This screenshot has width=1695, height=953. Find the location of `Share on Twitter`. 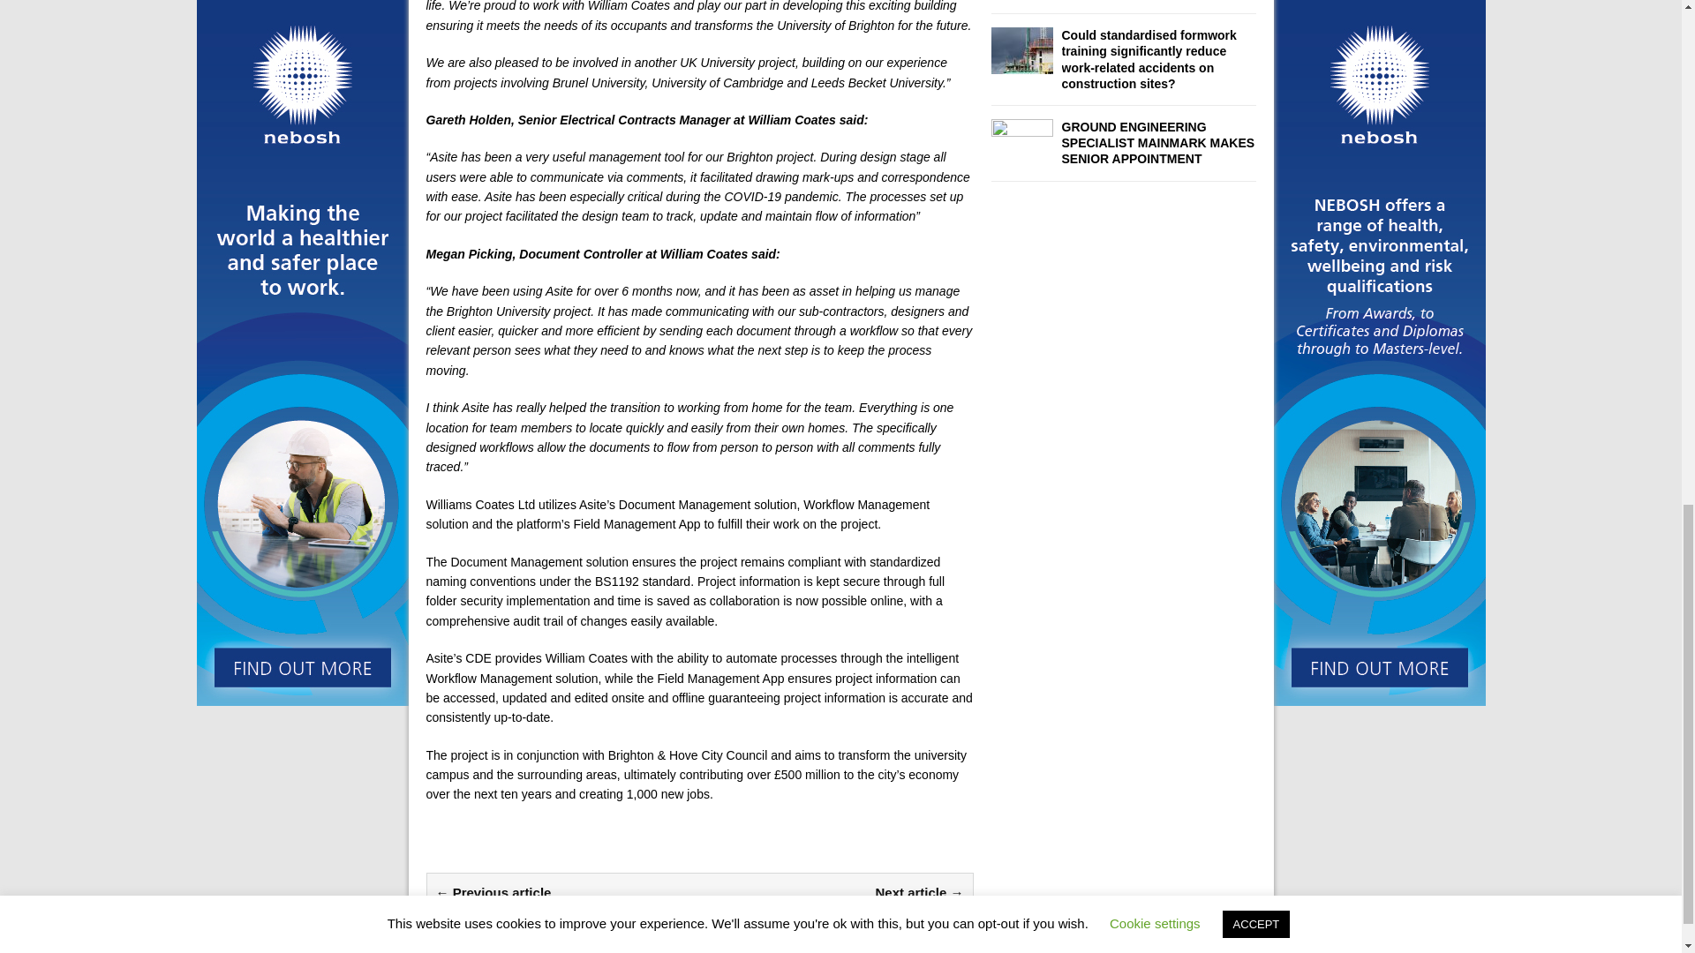

Share on Twitter is located at coordinates (491, 847).